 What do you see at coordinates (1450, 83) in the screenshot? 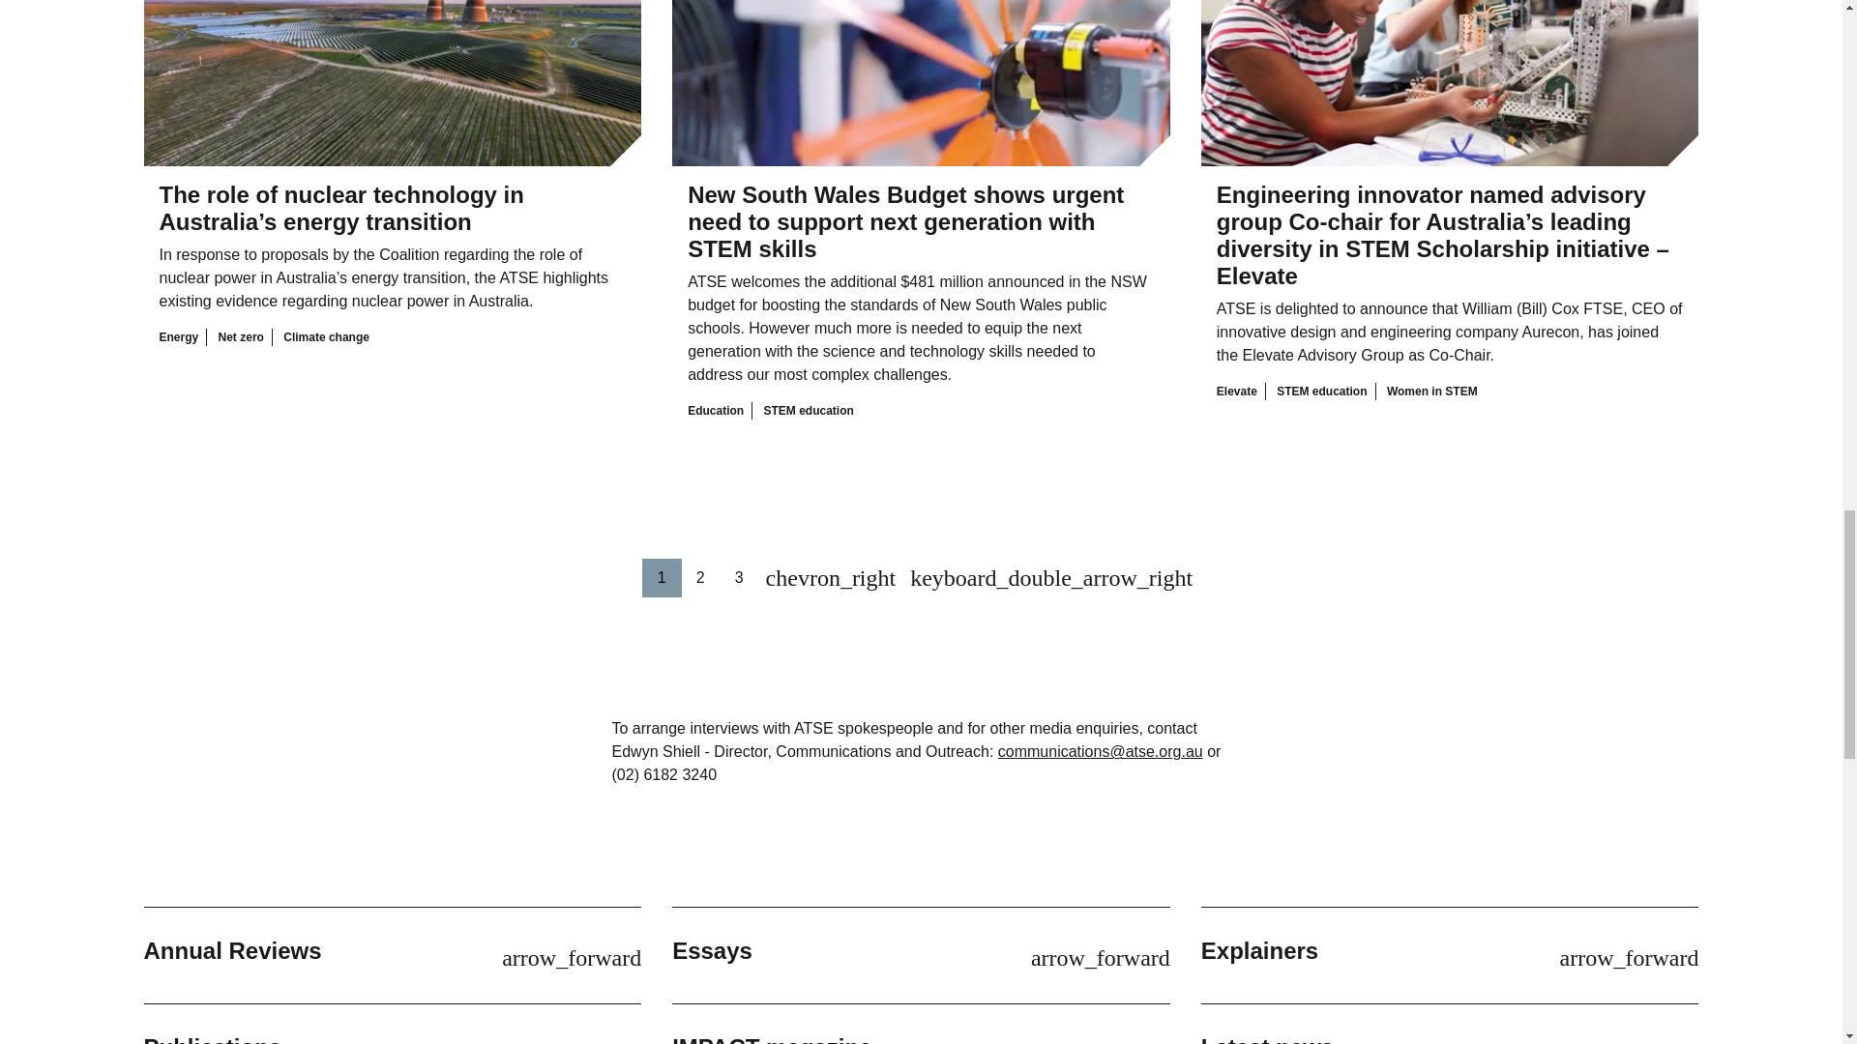
I see `ATSE Elevate 5` at bounding box center [1450, 83].